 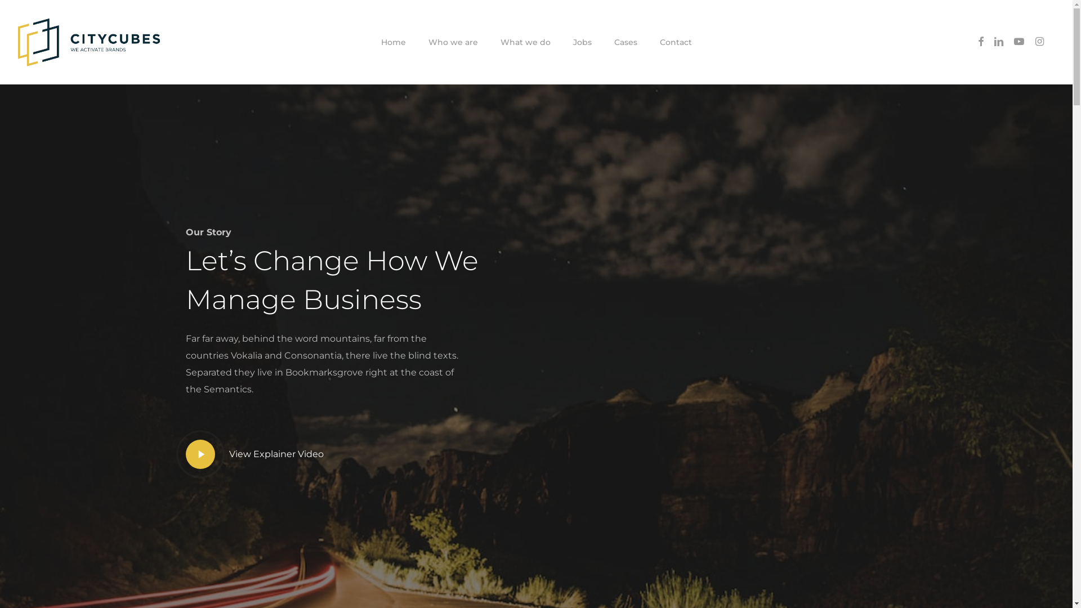 What do you see at coordinates (981, 42) in the screenshot?
I see `facebook` at bounding box center [981, 42].